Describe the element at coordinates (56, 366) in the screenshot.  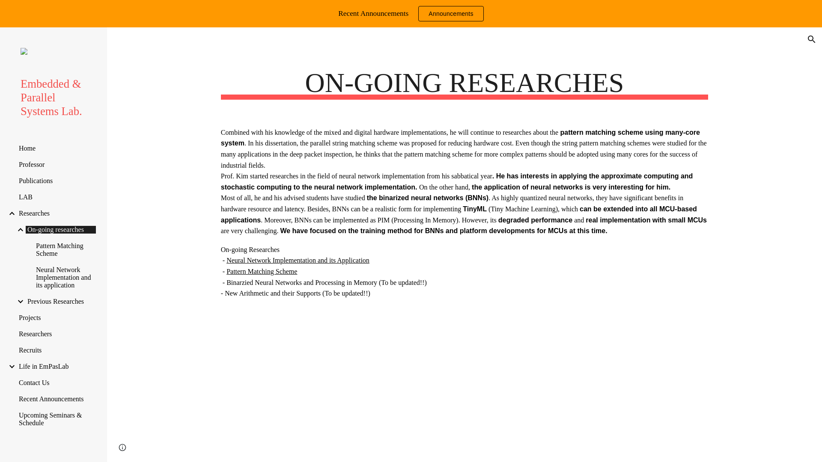
I see `Life in EmPasLab` at that location.